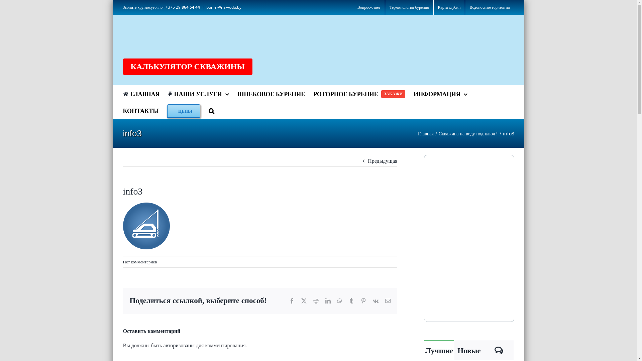  Describe the element at coordinates (224, 7) in the screenshot. I see `burim@na-vodu.by` at that location.